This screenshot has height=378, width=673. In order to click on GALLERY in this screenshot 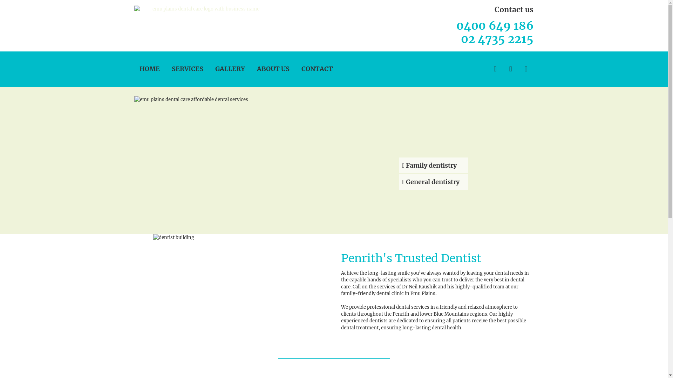, I will do `click(230, 69)`.